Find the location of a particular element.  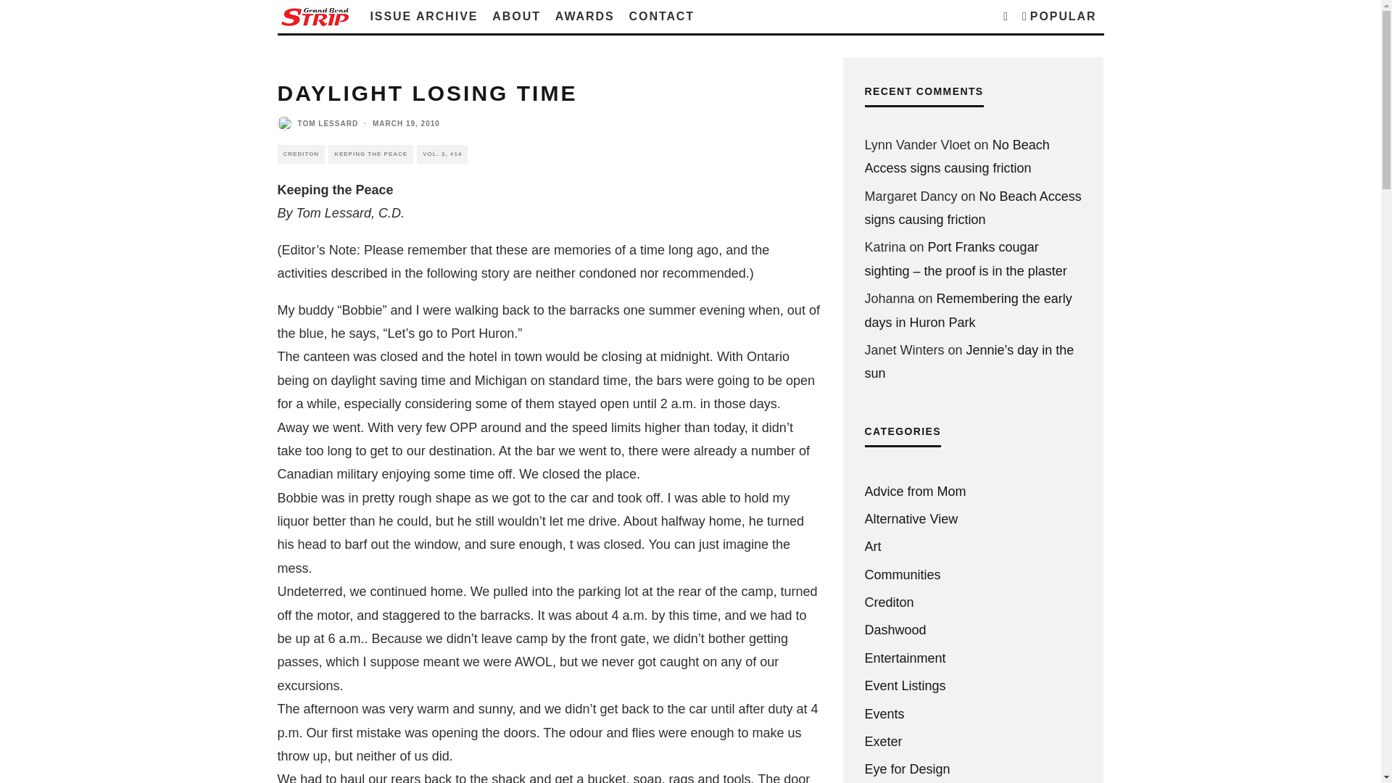

AWARDS is located at coordinates (585, 17).